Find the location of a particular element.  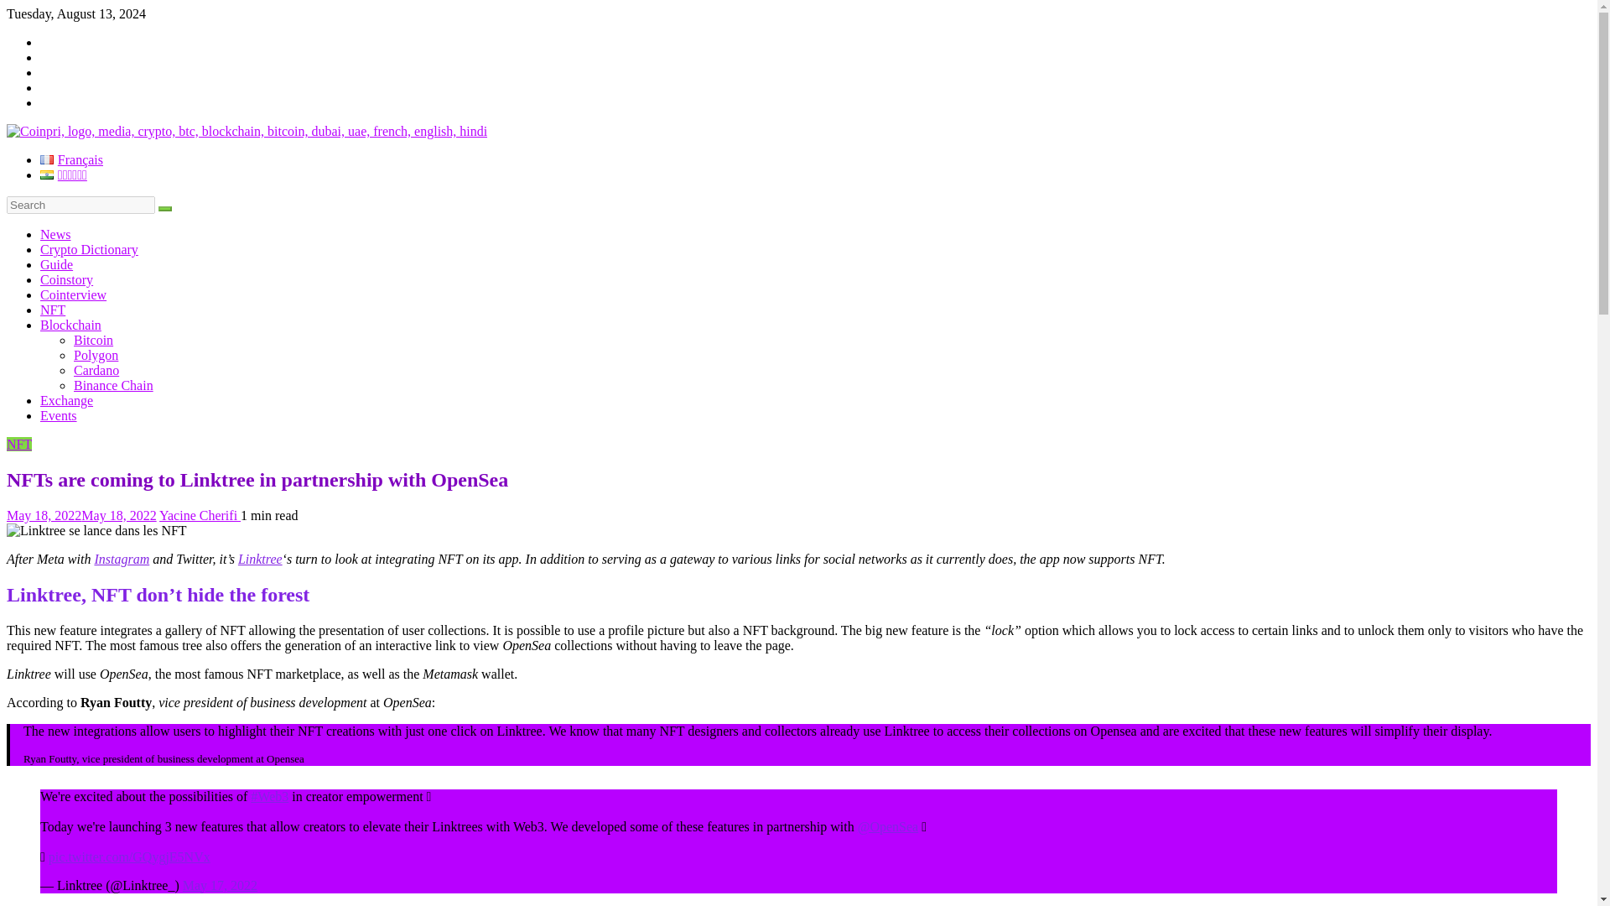

Exchange is located at coordinates (67, 400).